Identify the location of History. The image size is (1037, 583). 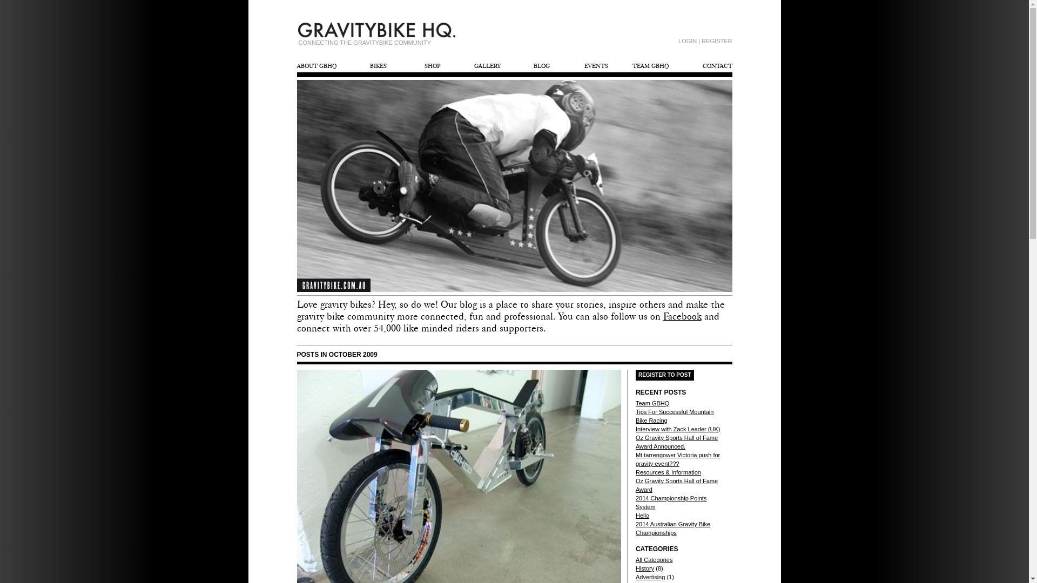
(645, 568).